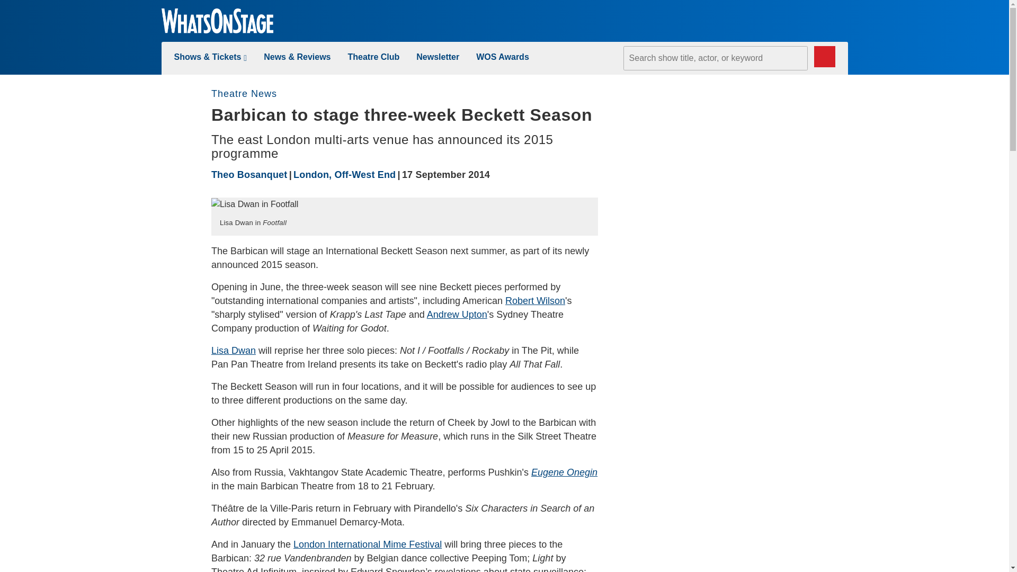 This screenshot has width=1017, height=572. Describe the element at coordinates (438, 57) in the screenshot. I see `Newsletter` at that location.